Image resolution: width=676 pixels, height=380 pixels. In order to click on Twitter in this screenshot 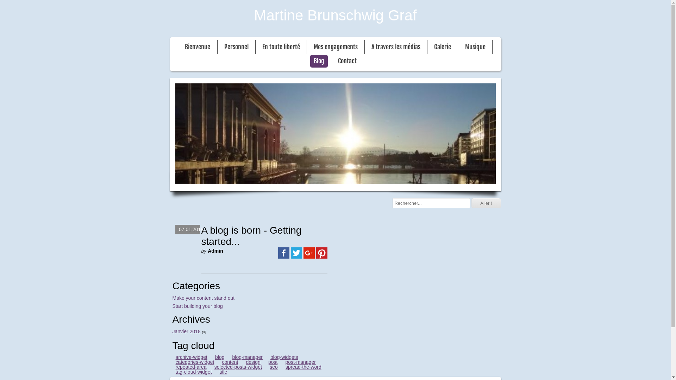, I will do `click(296, 253)`.